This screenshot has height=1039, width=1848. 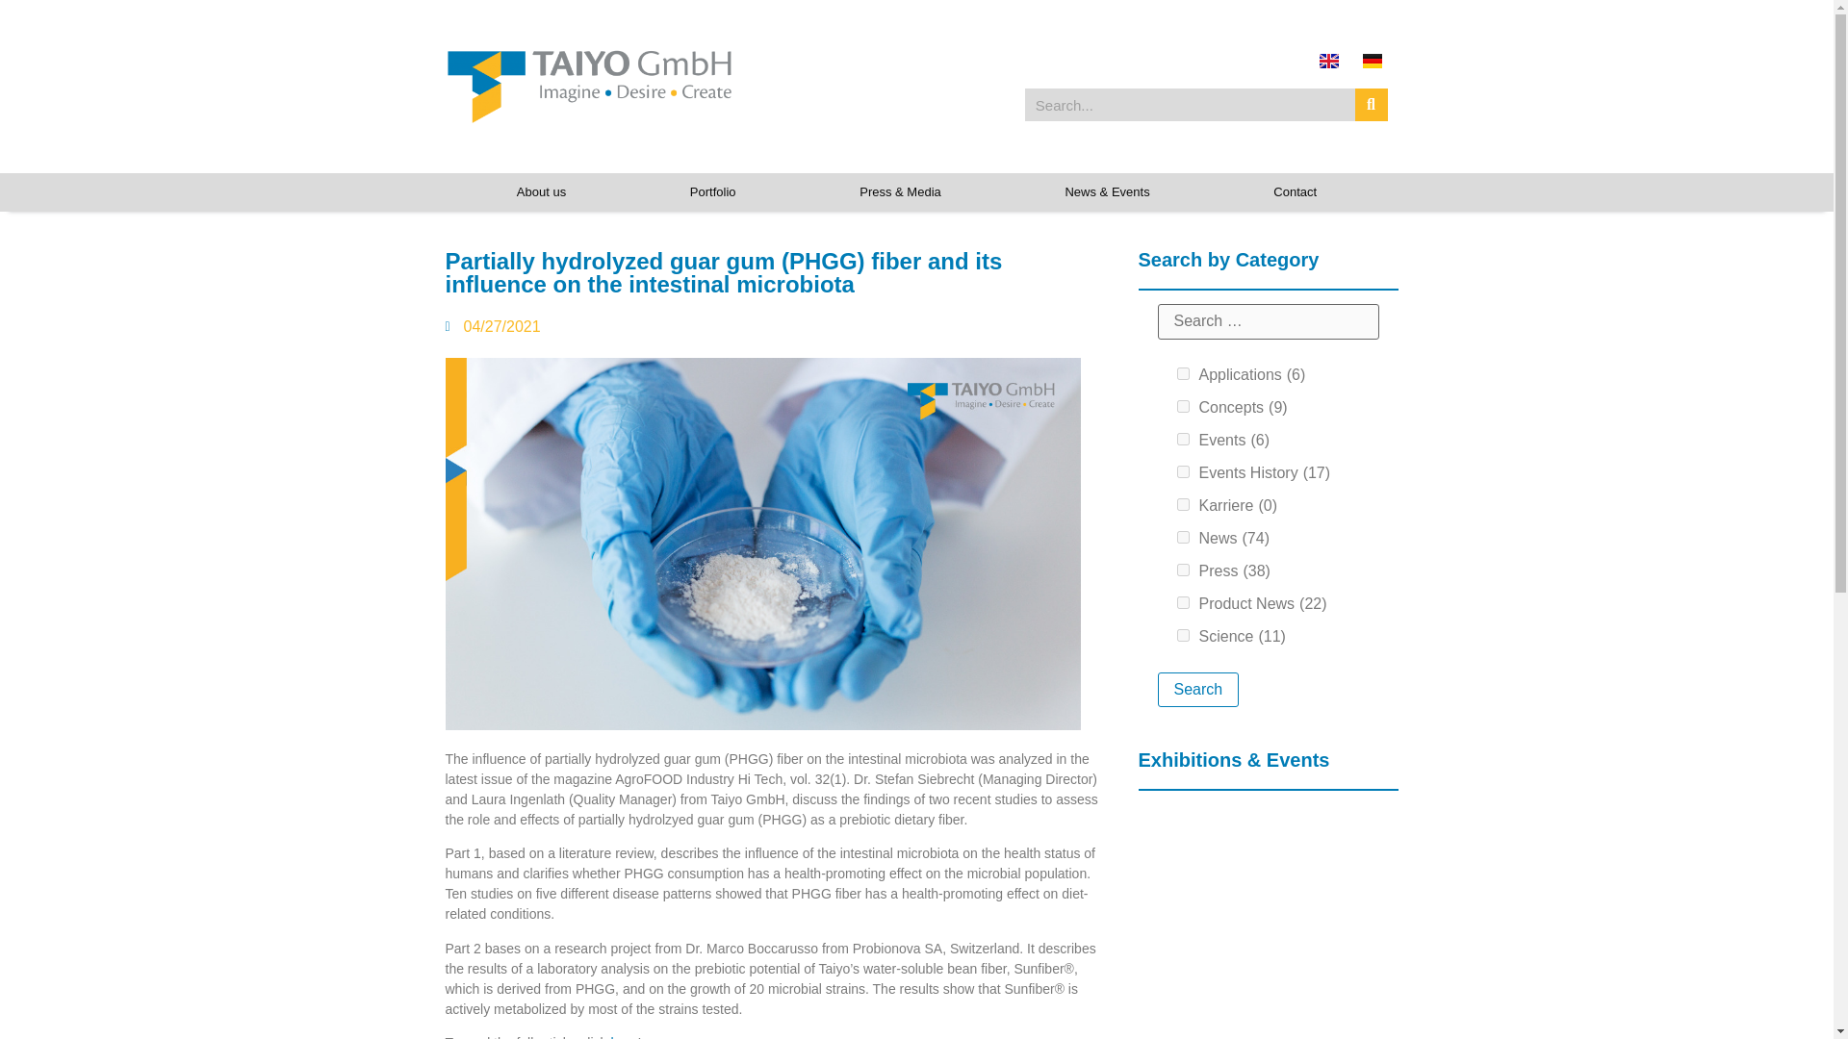 What do you see at coordinates (1197, 689) in the screenshot?
I see `Search` at bounding box center [1197, 689].